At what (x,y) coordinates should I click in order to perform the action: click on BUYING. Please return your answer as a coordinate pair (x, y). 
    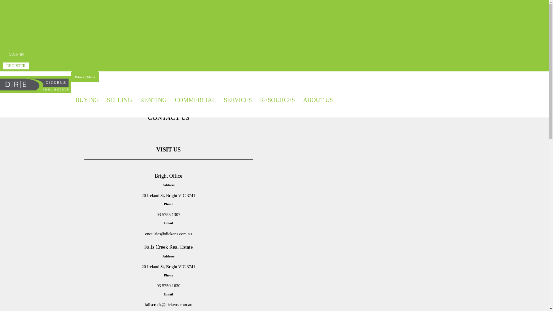
    Looking at the image, I should click on (87, 100).